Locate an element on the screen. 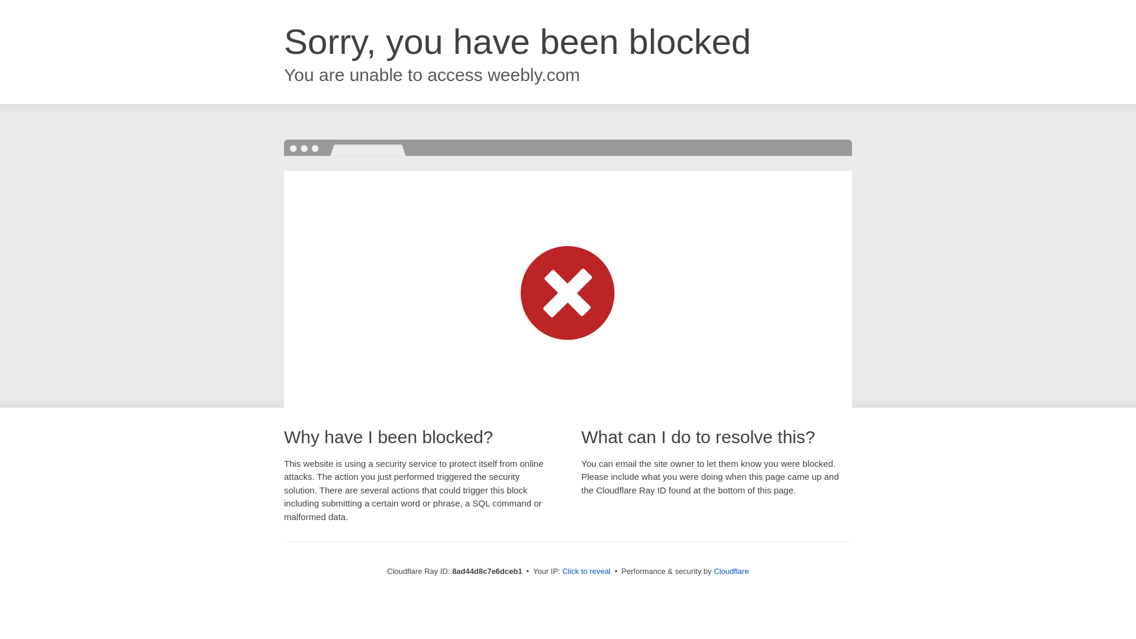 The height and width of the screenshot is (639, 1136). Click to reveal is located at coordinates (586, 572).